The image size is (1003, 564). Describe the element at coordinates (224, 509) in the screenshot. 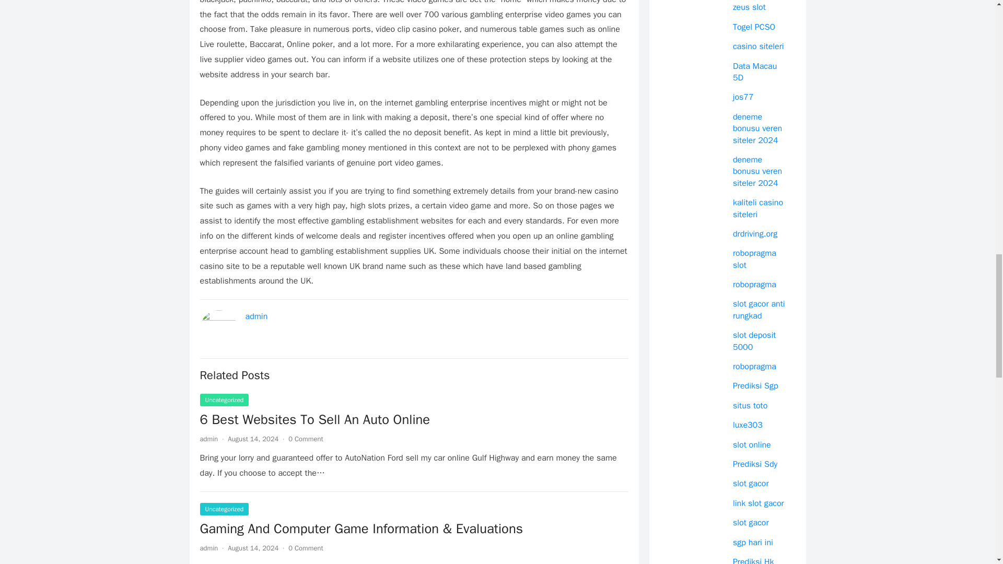

I see `Uncategorized` at that location.